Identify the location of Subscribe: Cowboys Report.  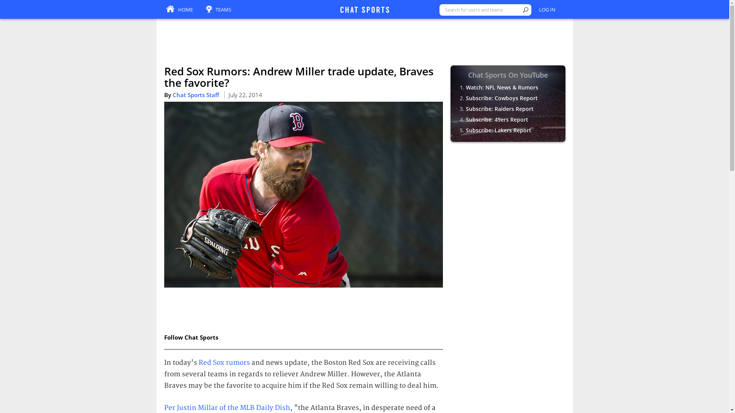
(501, 98).